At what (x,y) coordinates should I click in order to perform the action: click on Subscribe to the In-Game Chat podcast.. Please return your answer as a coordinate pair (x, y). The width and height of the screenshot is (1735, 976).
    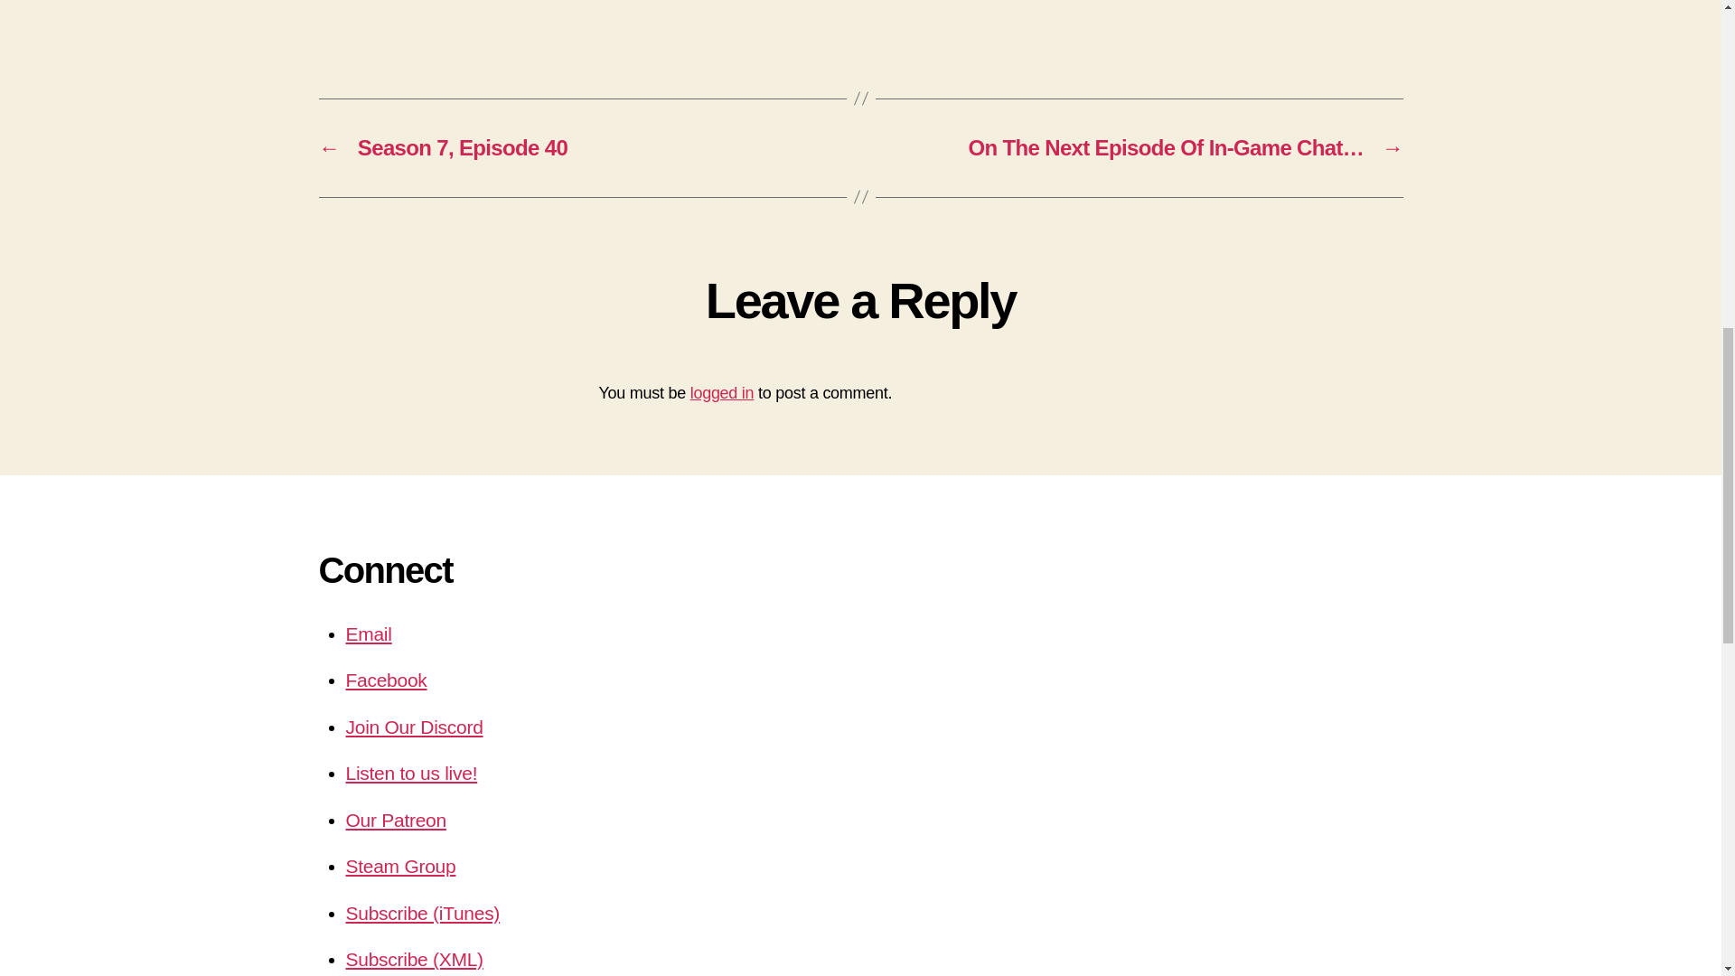
    Looking at the image, I should click on (414, 959).